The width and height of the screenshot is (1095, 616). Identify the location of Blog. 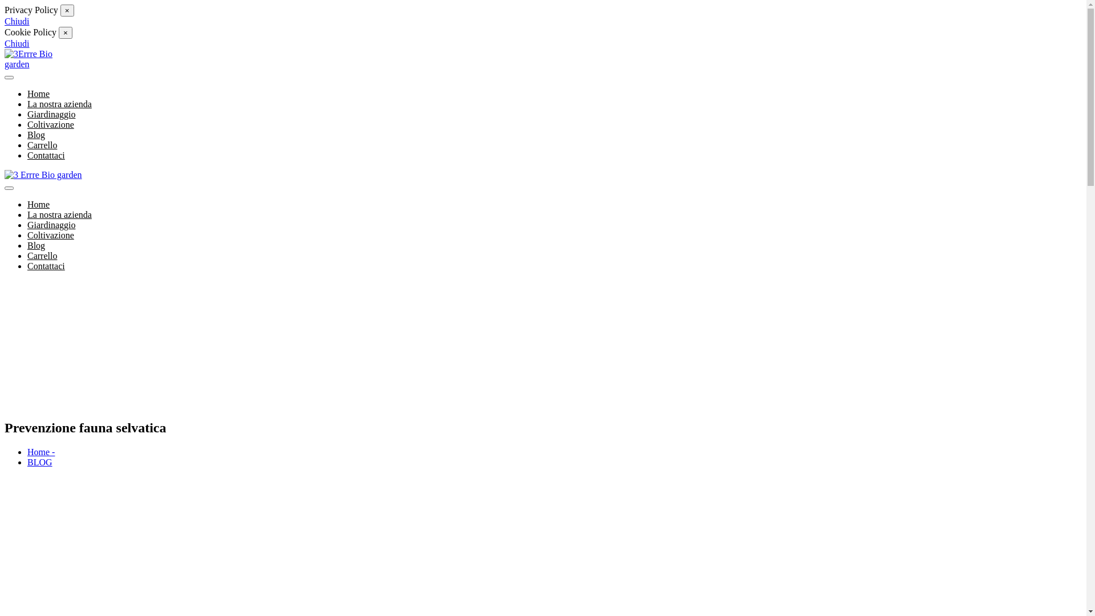
(36, 135).